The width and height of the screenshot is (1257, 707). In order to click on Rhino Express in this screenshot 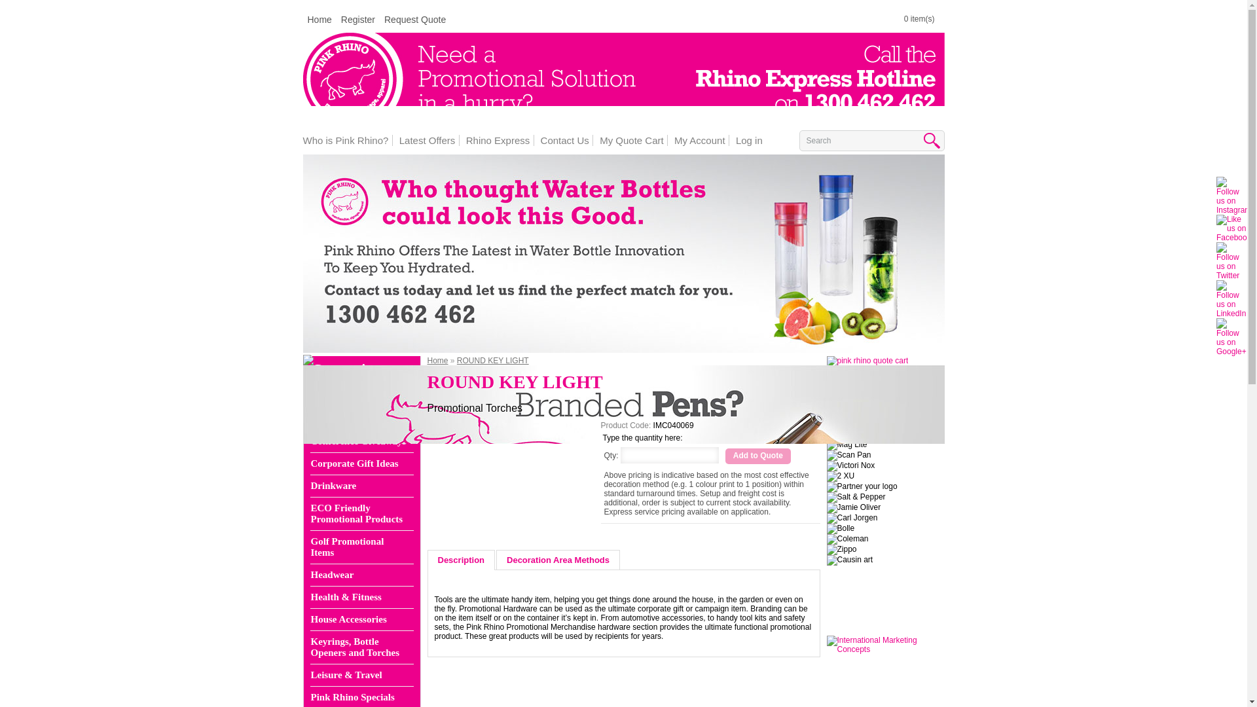, I will do `click(494, 140)`.